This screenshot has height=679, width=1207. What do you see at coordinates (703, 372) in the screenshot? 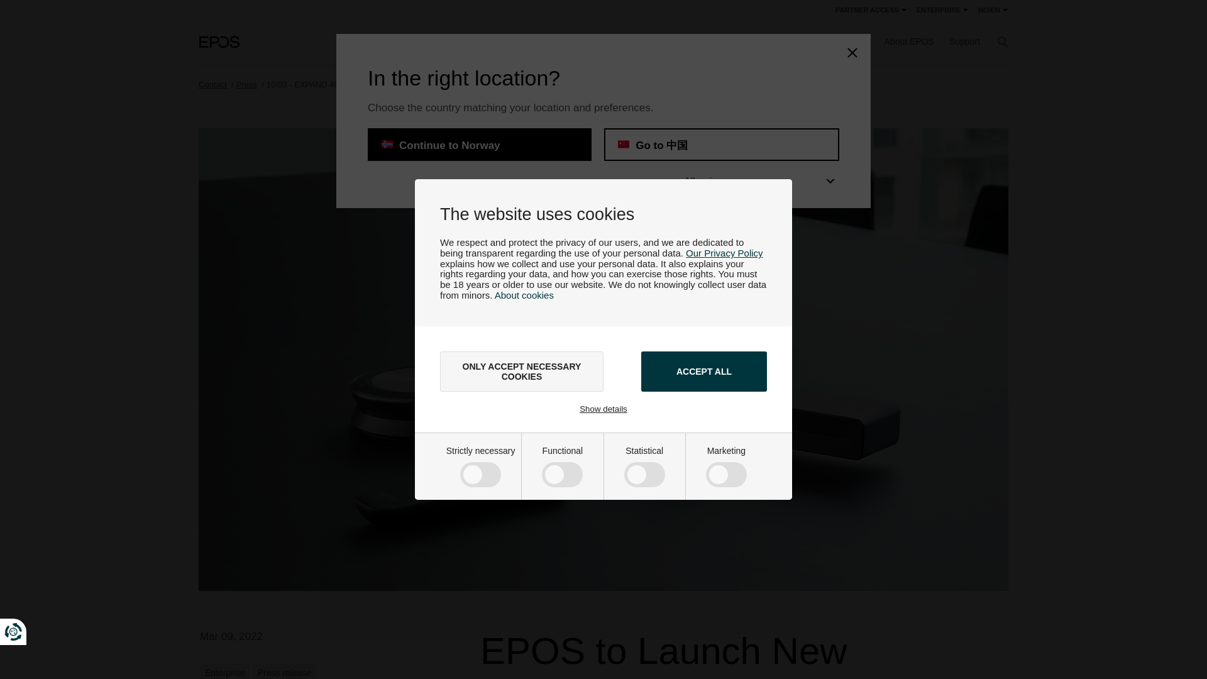
I see `ACCEPT ALL` at bounding box center [703, 372].